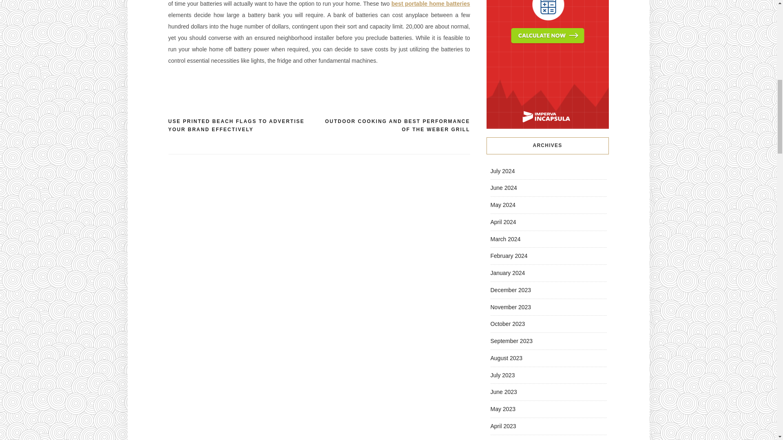 This screenshot has height=440, width=783. What do you see at coordinates (510, 307) in the screenshot?
I see `November 2023` at bounding box center [510, 307].